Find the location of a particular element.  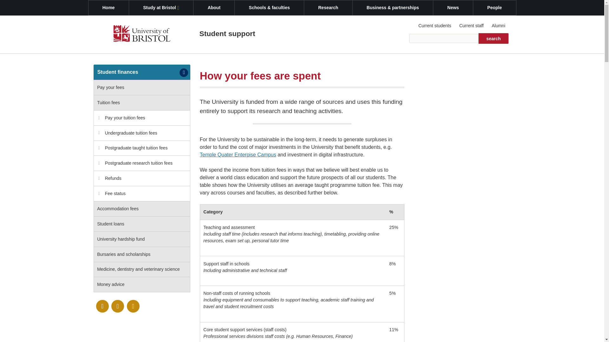

About is located at coordinates (214, 8).